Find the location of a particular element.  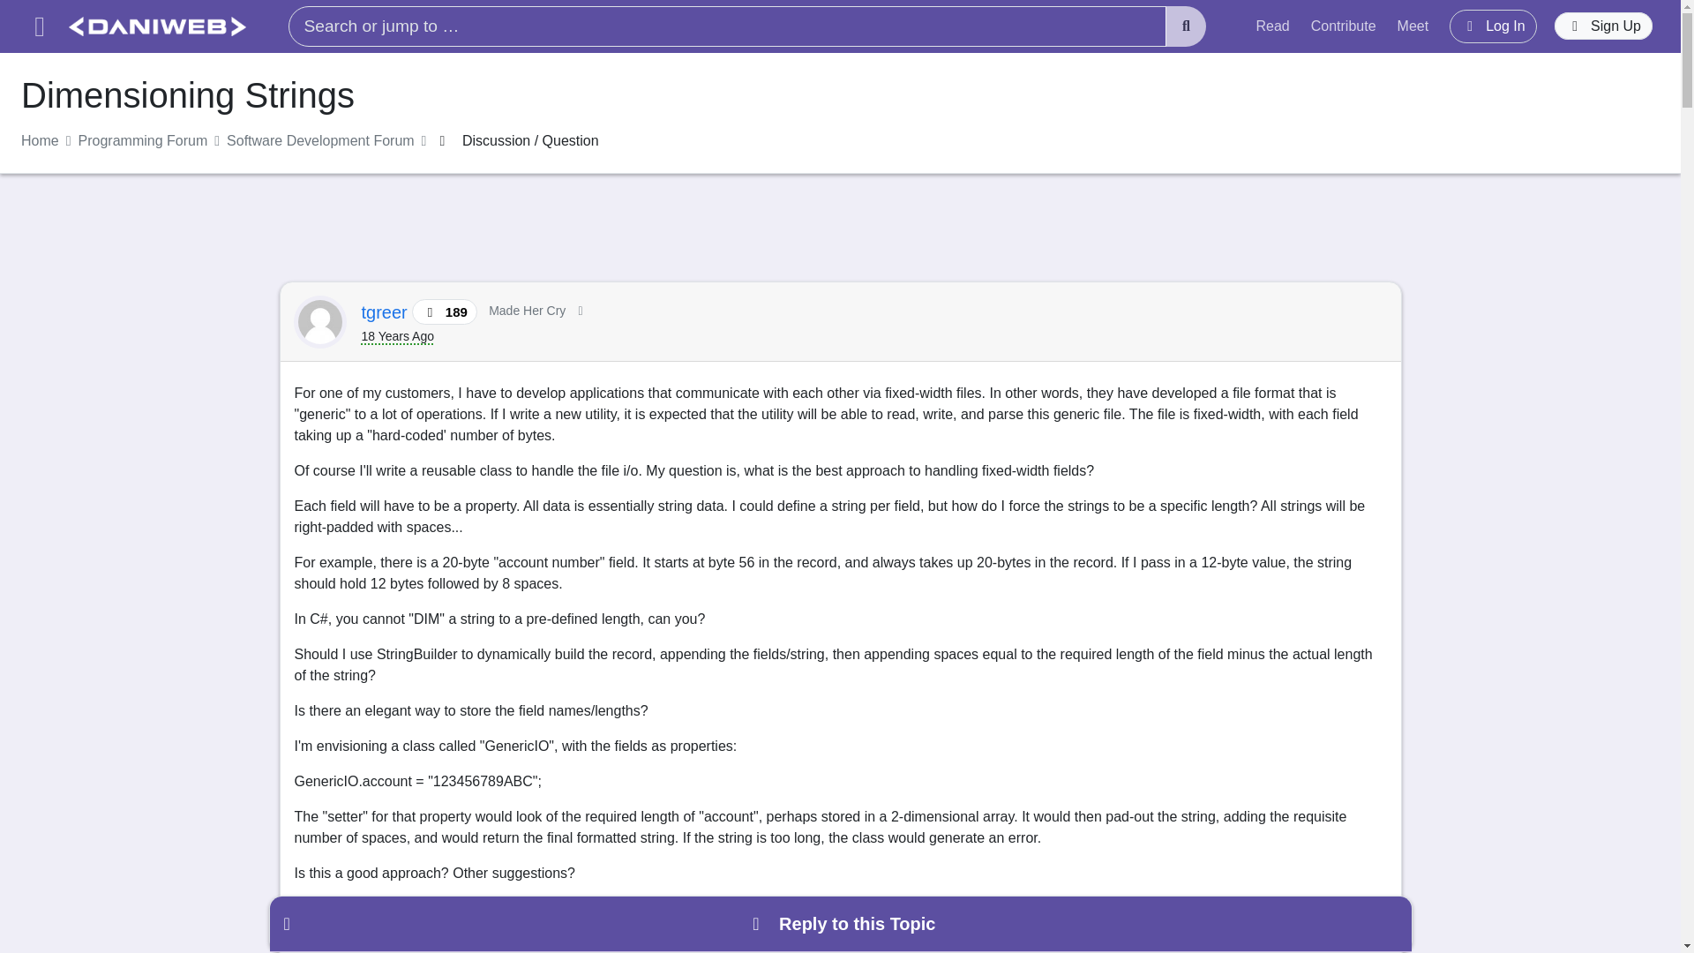

Software Development Forum is located at coordinates (321, 141).